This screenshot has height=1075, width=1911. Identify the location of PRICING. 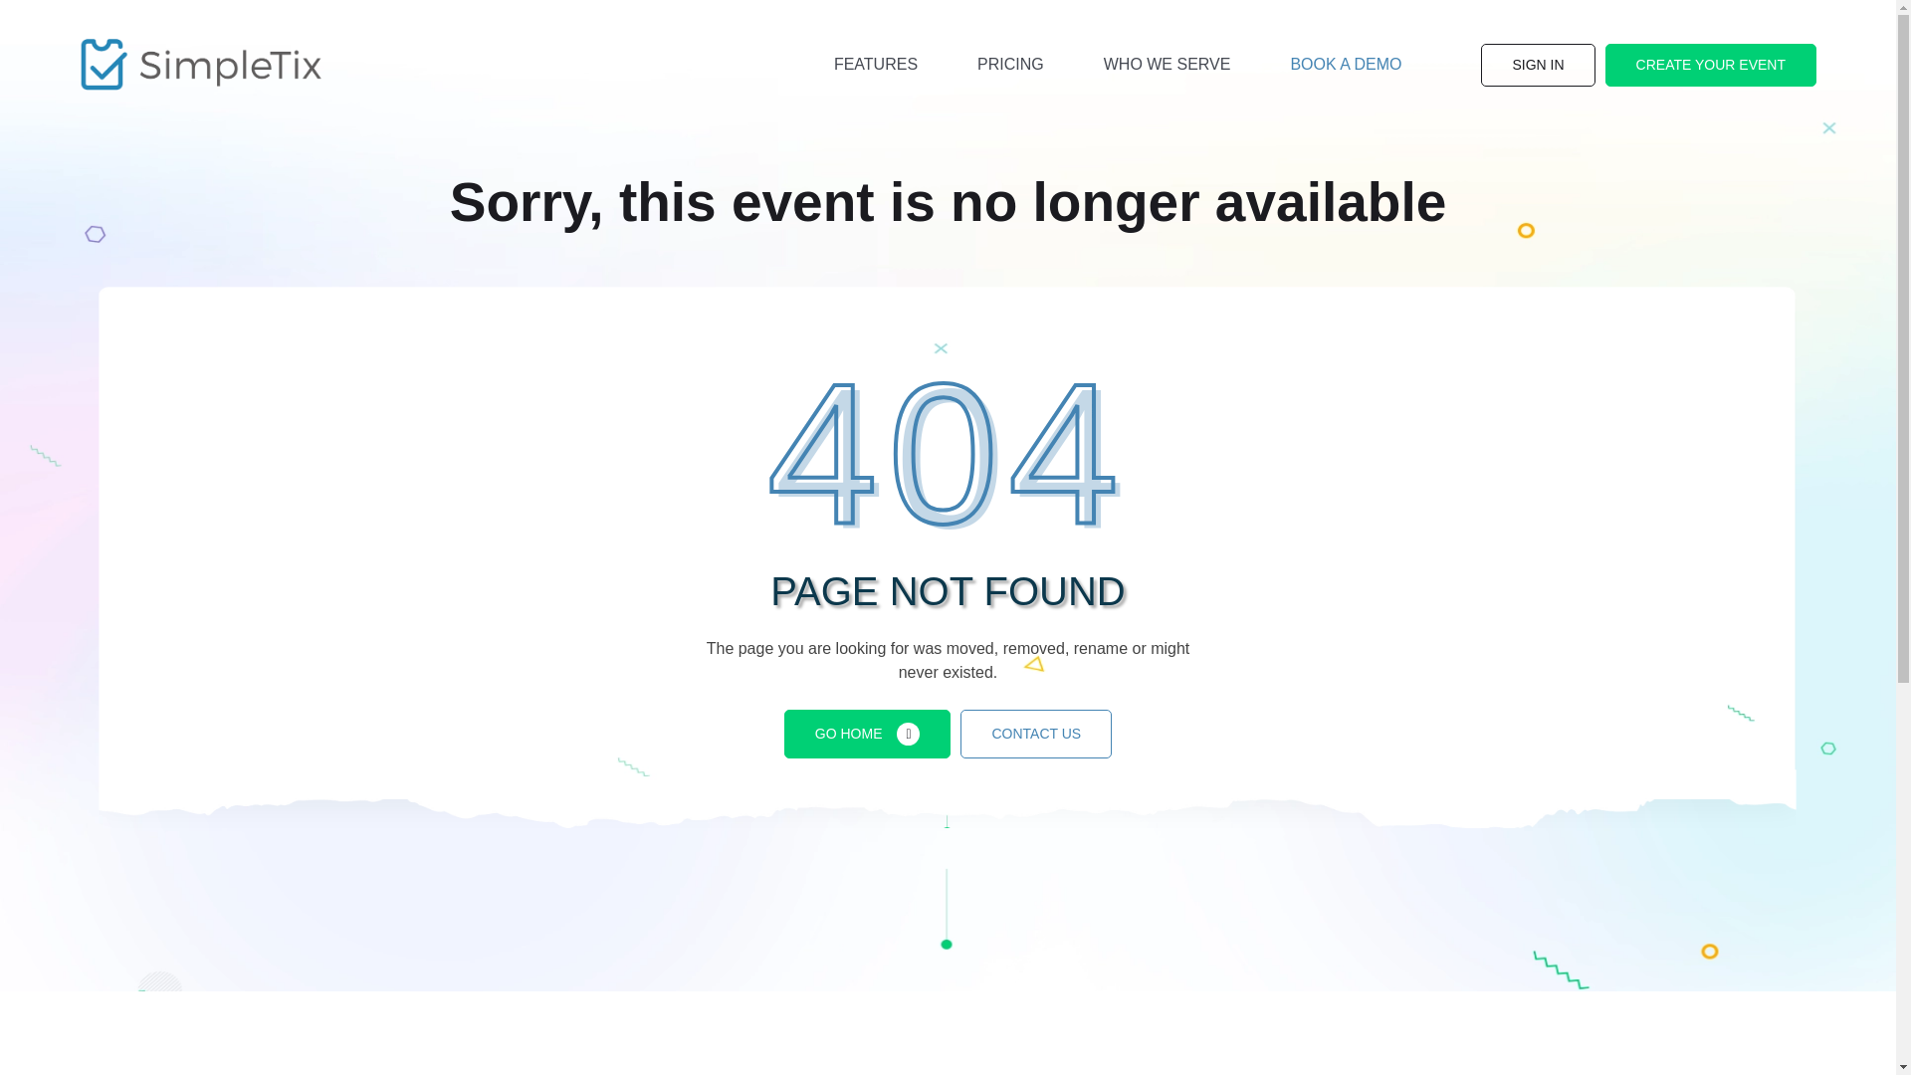
(1011, 64).